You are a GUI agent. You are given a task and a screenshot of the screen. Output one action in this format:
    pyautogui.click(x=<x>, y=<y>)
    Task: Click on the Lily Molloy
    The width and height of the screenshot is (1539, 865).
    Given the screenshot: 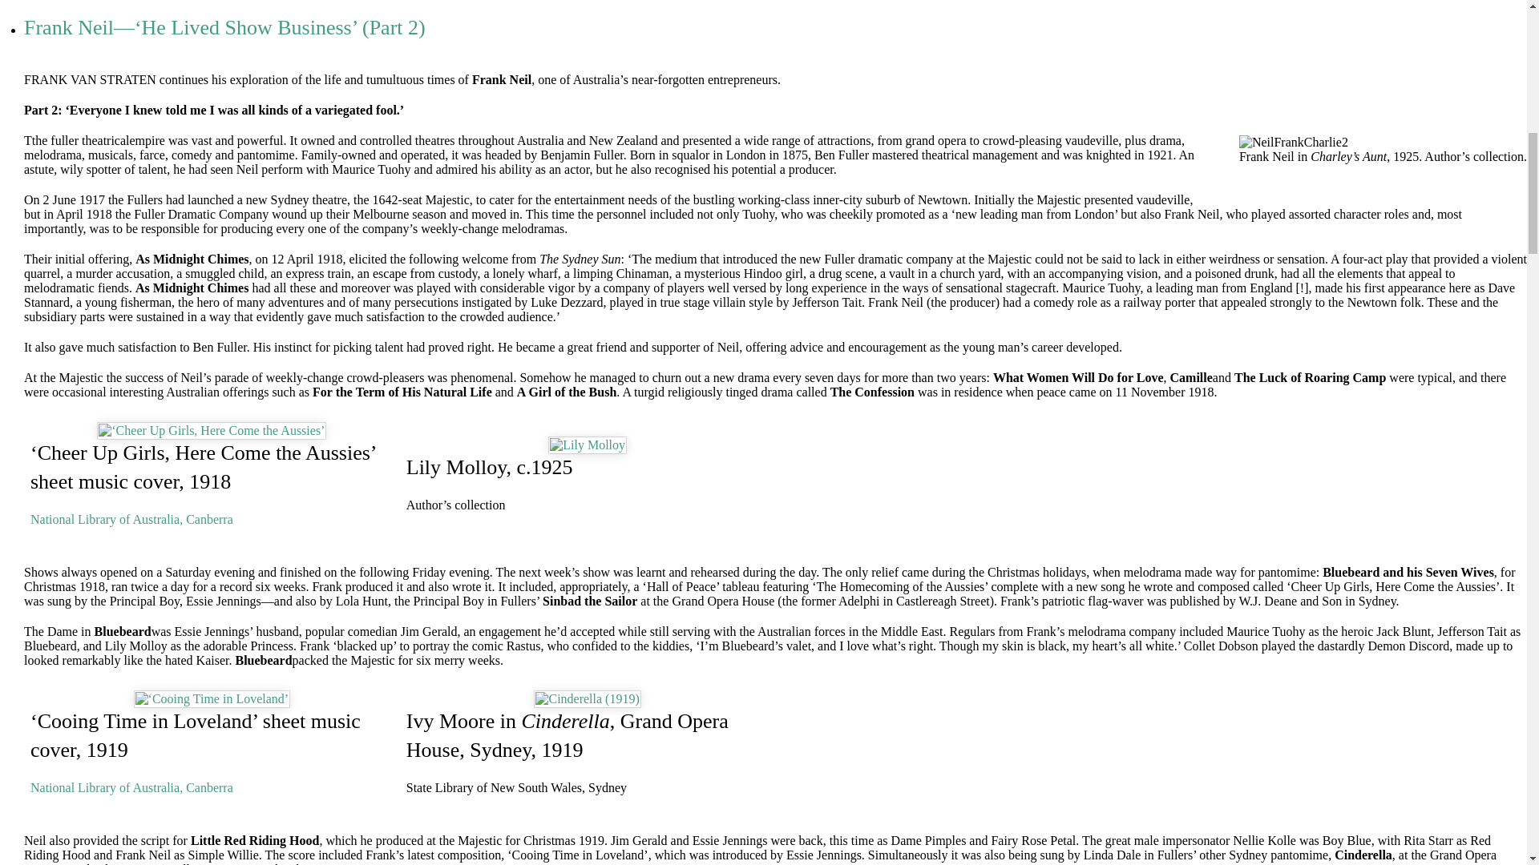 What is the action you would take?
    pyautogui.click(x=588, y=444)
    